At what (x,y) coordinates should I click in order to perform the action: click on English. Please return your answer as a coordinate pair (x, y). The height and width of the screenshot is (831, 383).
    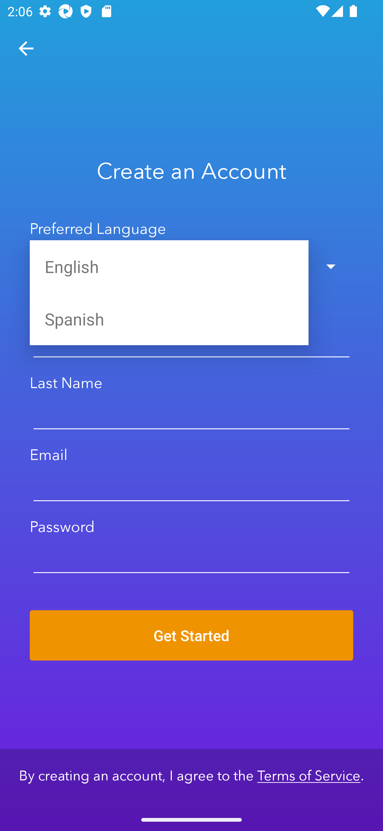
    Looking at the image, I should click on (169, 266).